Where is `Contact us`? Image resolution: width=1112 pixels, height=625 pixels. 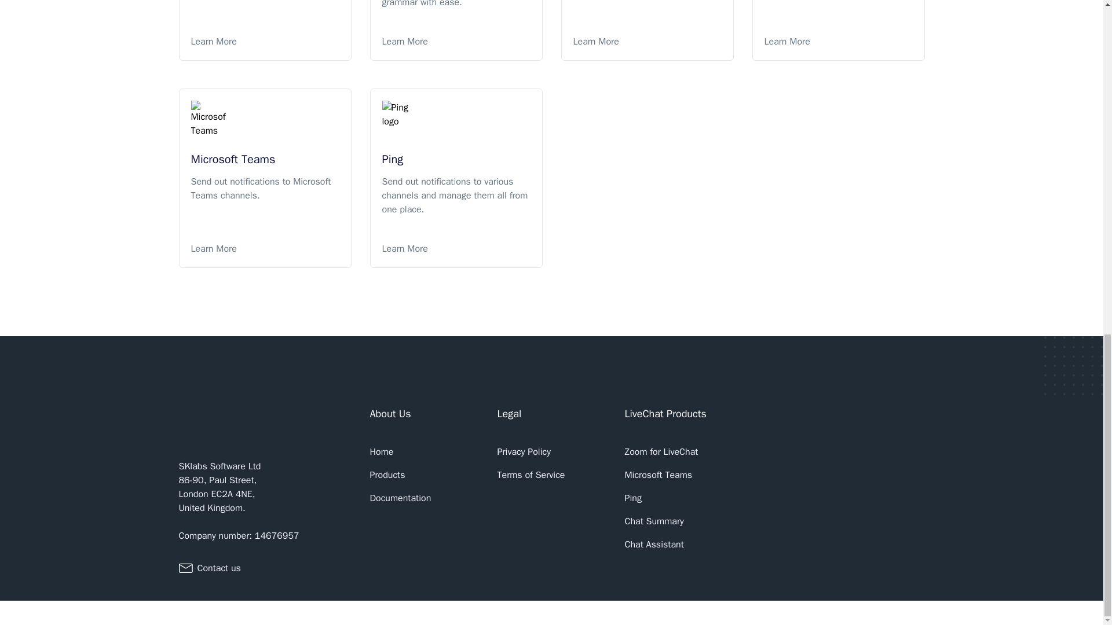
Contact us is located at coordinates (218, 568).